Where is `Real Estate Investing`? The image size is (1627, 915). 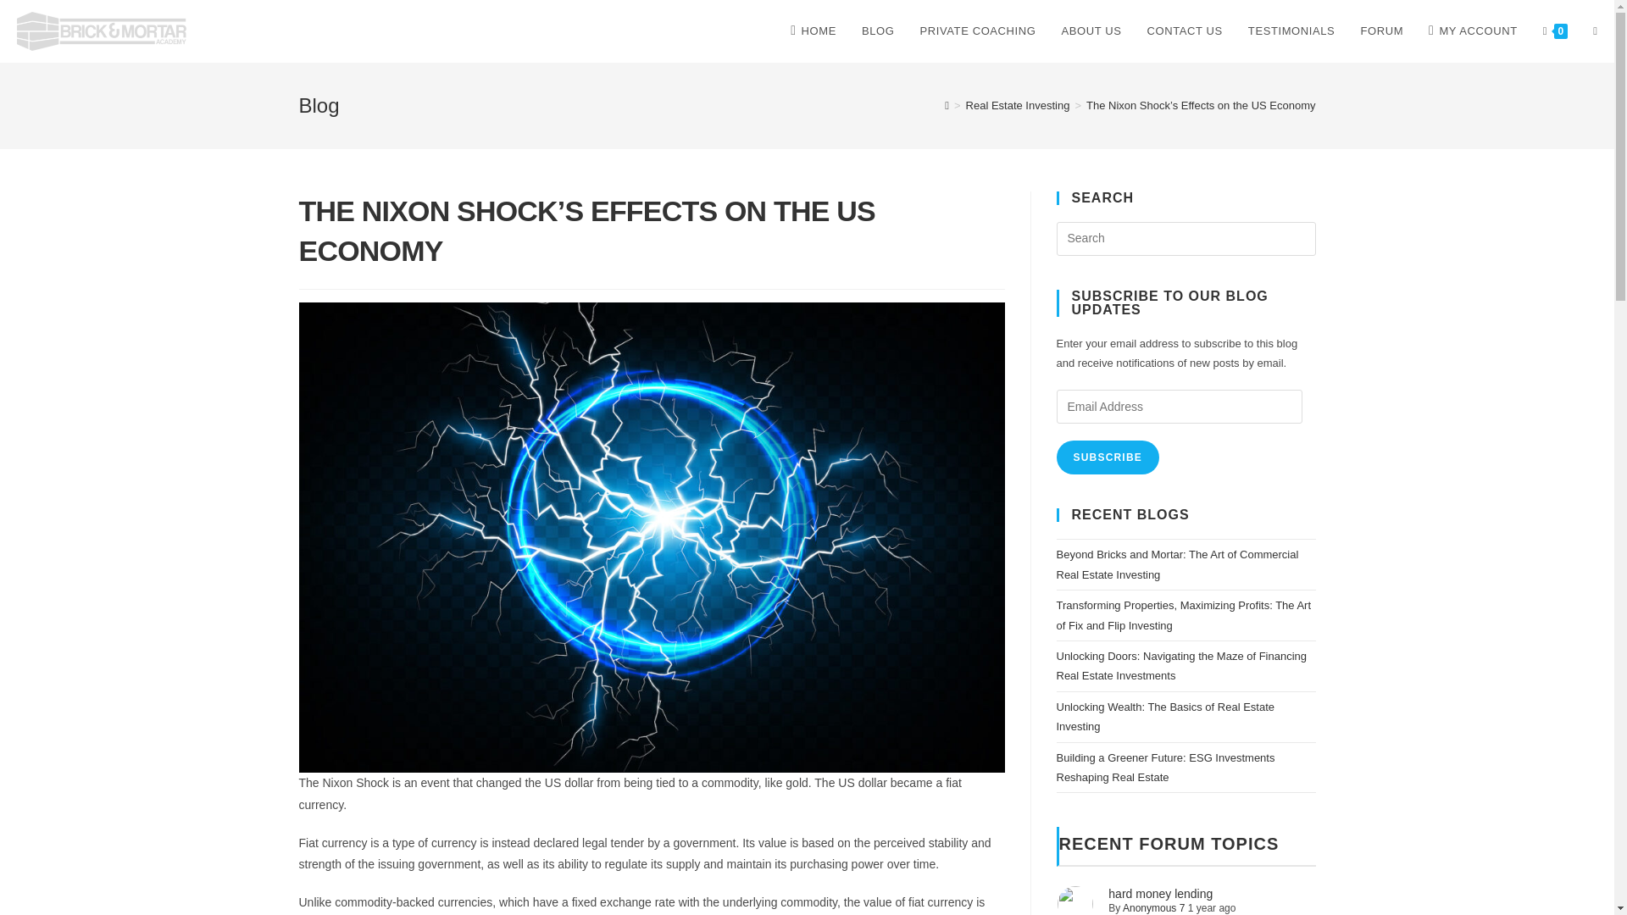 Real Estate Investing is located at coordinates (1019, 105).